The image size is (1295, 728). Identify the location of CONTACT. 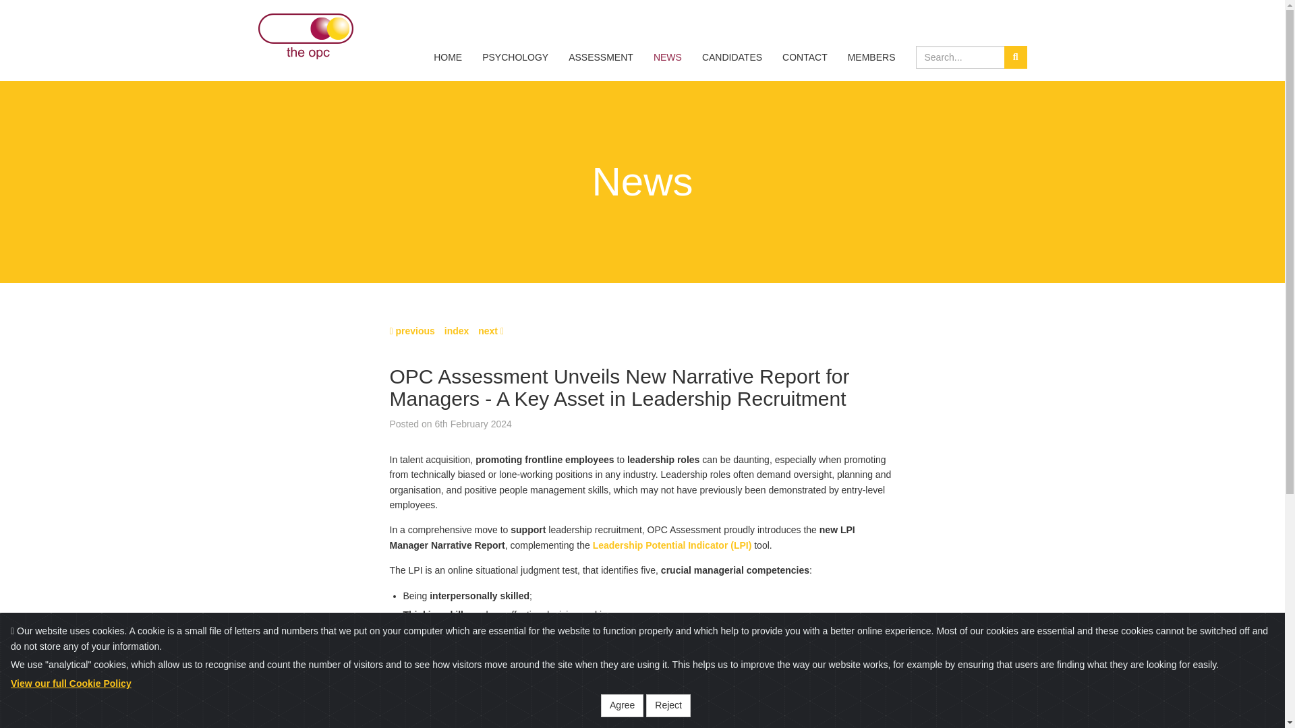
(805, 57).